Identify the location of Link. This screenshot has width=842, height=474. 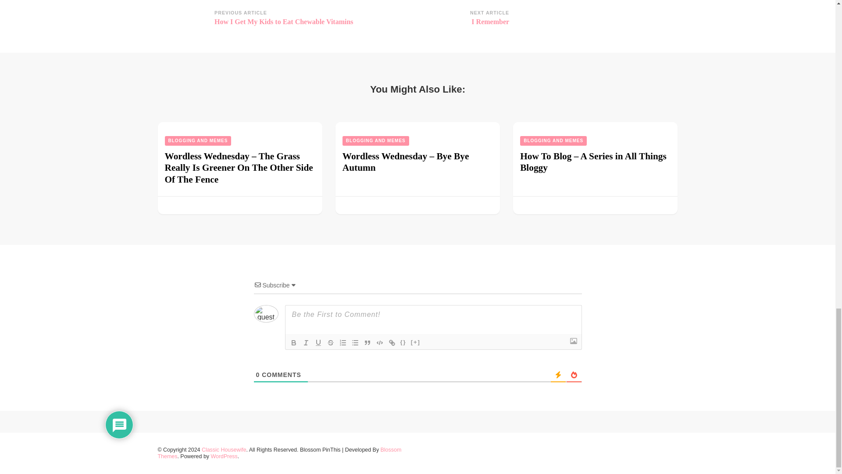
(392, 342).